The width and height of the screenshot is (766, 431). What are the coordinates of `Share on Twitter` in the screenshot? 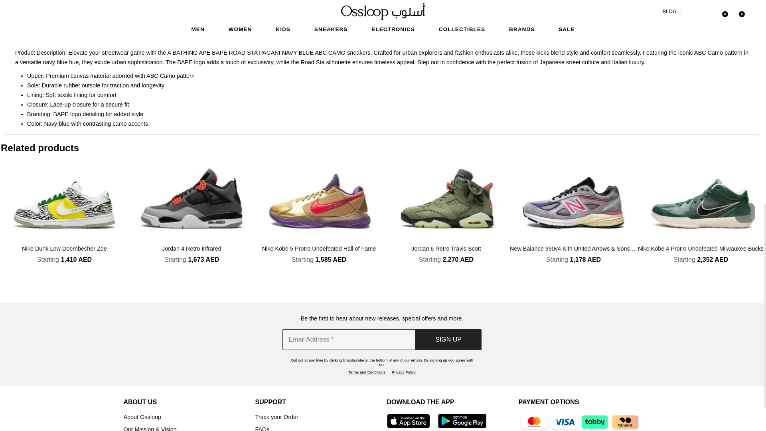 It's located at (582, 2).